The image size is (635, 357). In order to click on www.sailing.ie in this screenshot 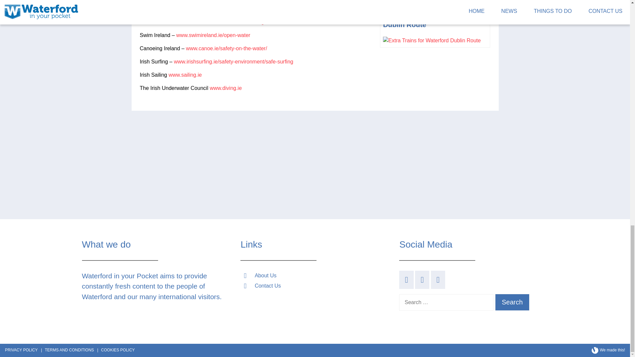, I will do `click(185, 75)`.